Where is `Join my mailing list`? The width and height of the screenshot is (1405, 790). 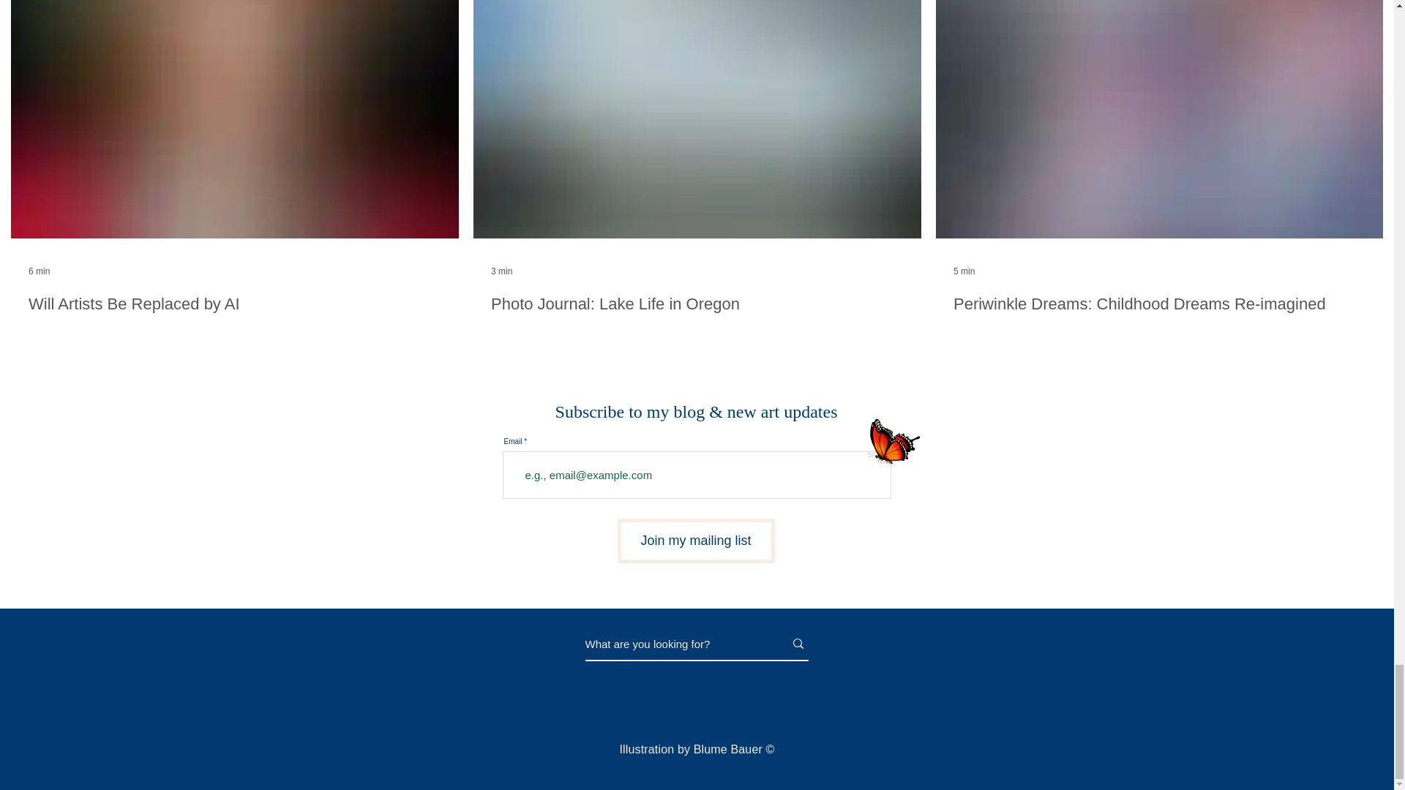
Join my mailing list is located at coordinates (697, 541).